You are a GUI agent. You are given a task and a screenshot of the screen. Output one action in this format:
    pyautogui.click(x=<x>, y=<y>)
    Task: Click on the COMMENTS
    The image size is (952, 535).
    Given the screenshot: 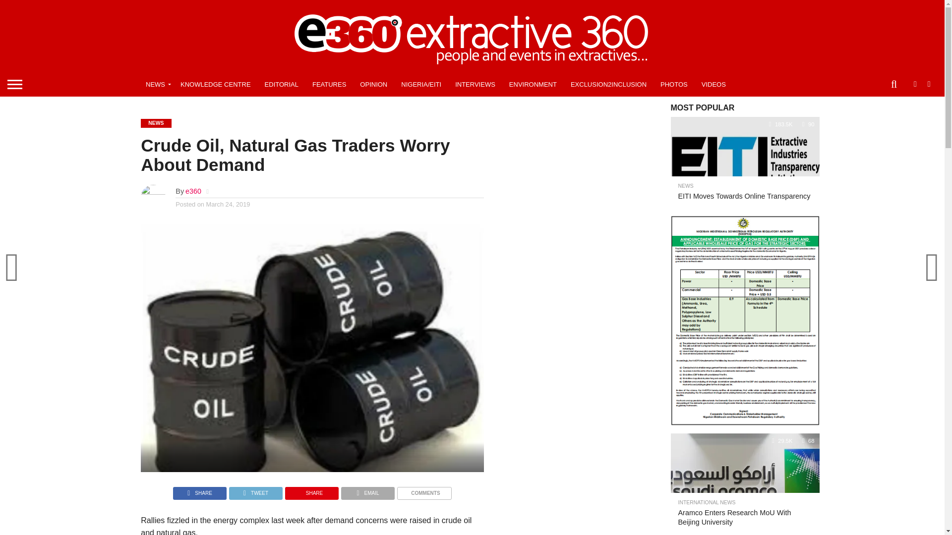 What is the action you would take?
    pyautogui.click(x=424, y=490)
    